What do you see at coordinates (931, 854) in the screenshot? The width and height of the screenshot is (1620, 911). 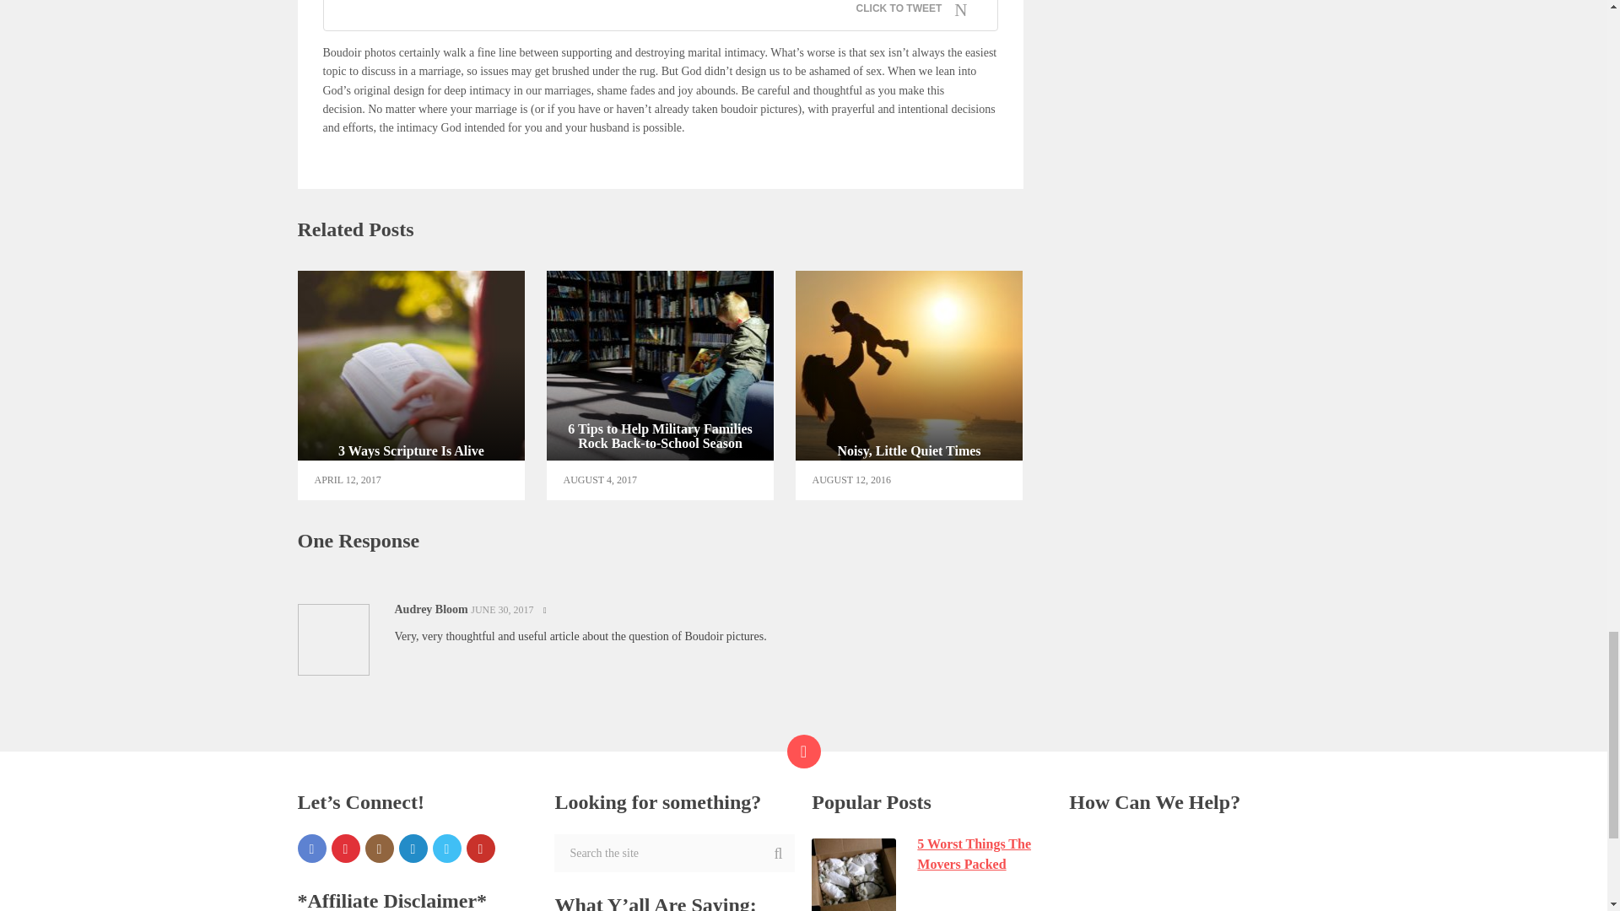 I see `5 Worst Things The Movers Packed` at bounding box center [931, 854].